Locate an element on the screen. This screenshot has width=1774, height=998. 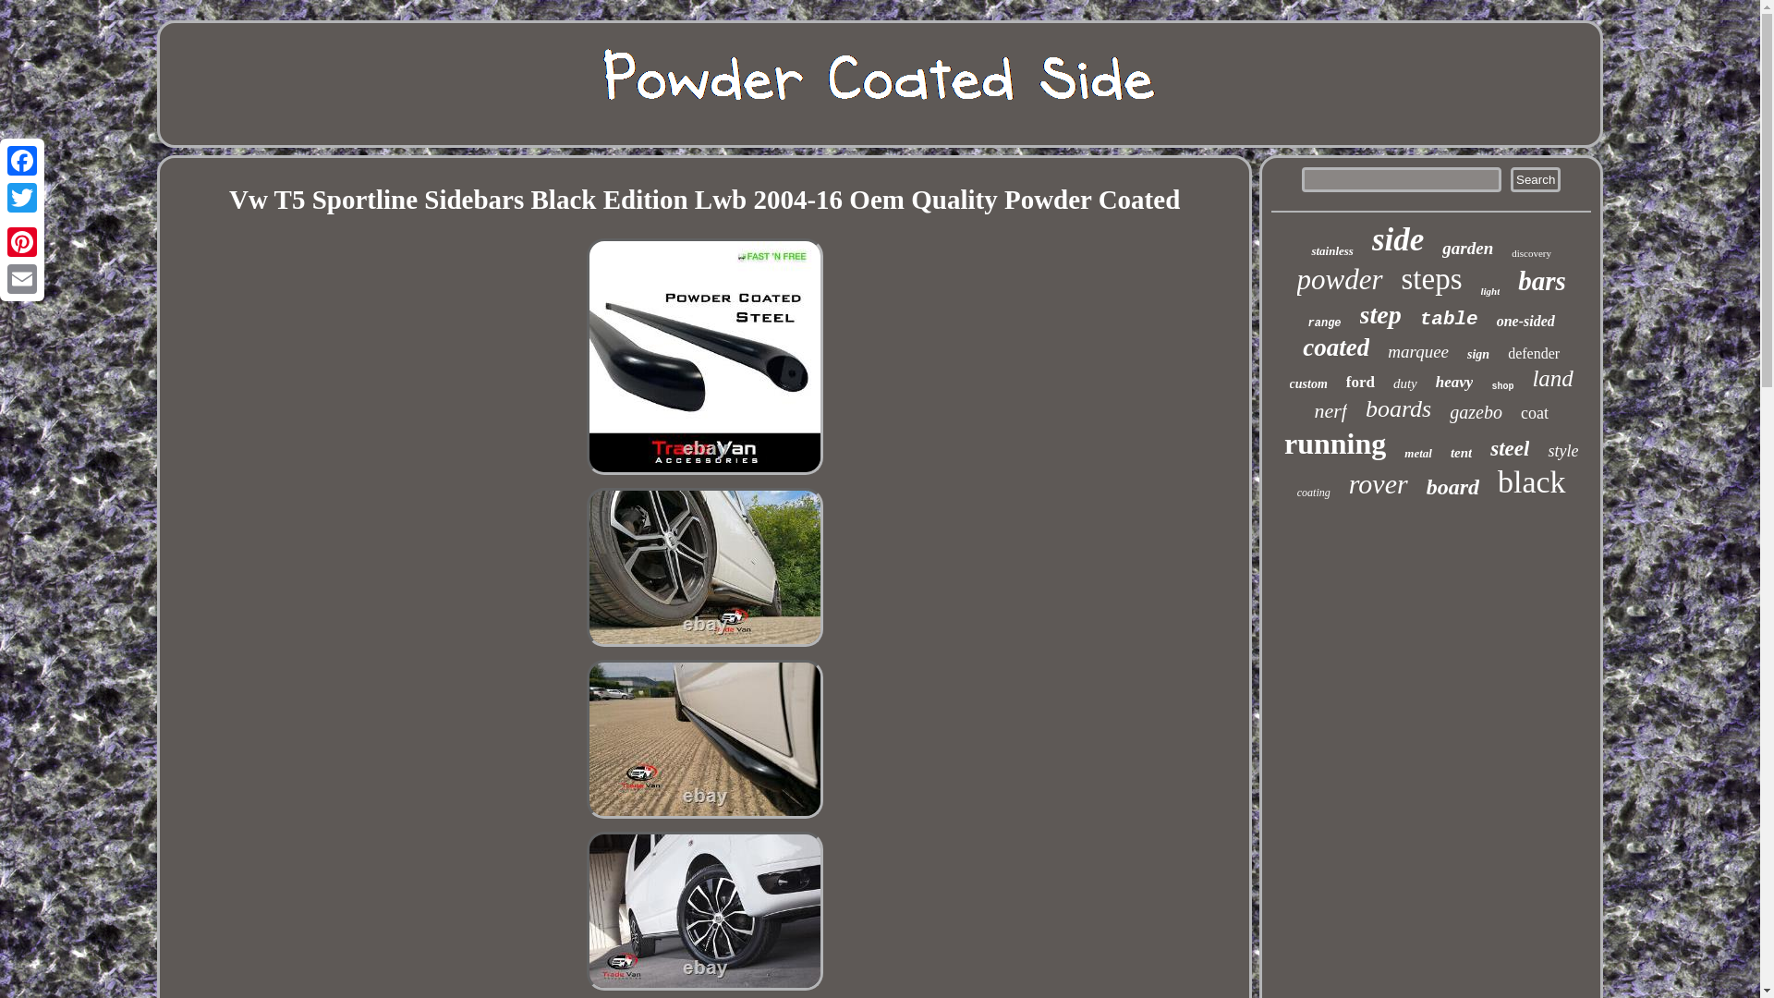
one-sided is located at coordinates (1526, 322).